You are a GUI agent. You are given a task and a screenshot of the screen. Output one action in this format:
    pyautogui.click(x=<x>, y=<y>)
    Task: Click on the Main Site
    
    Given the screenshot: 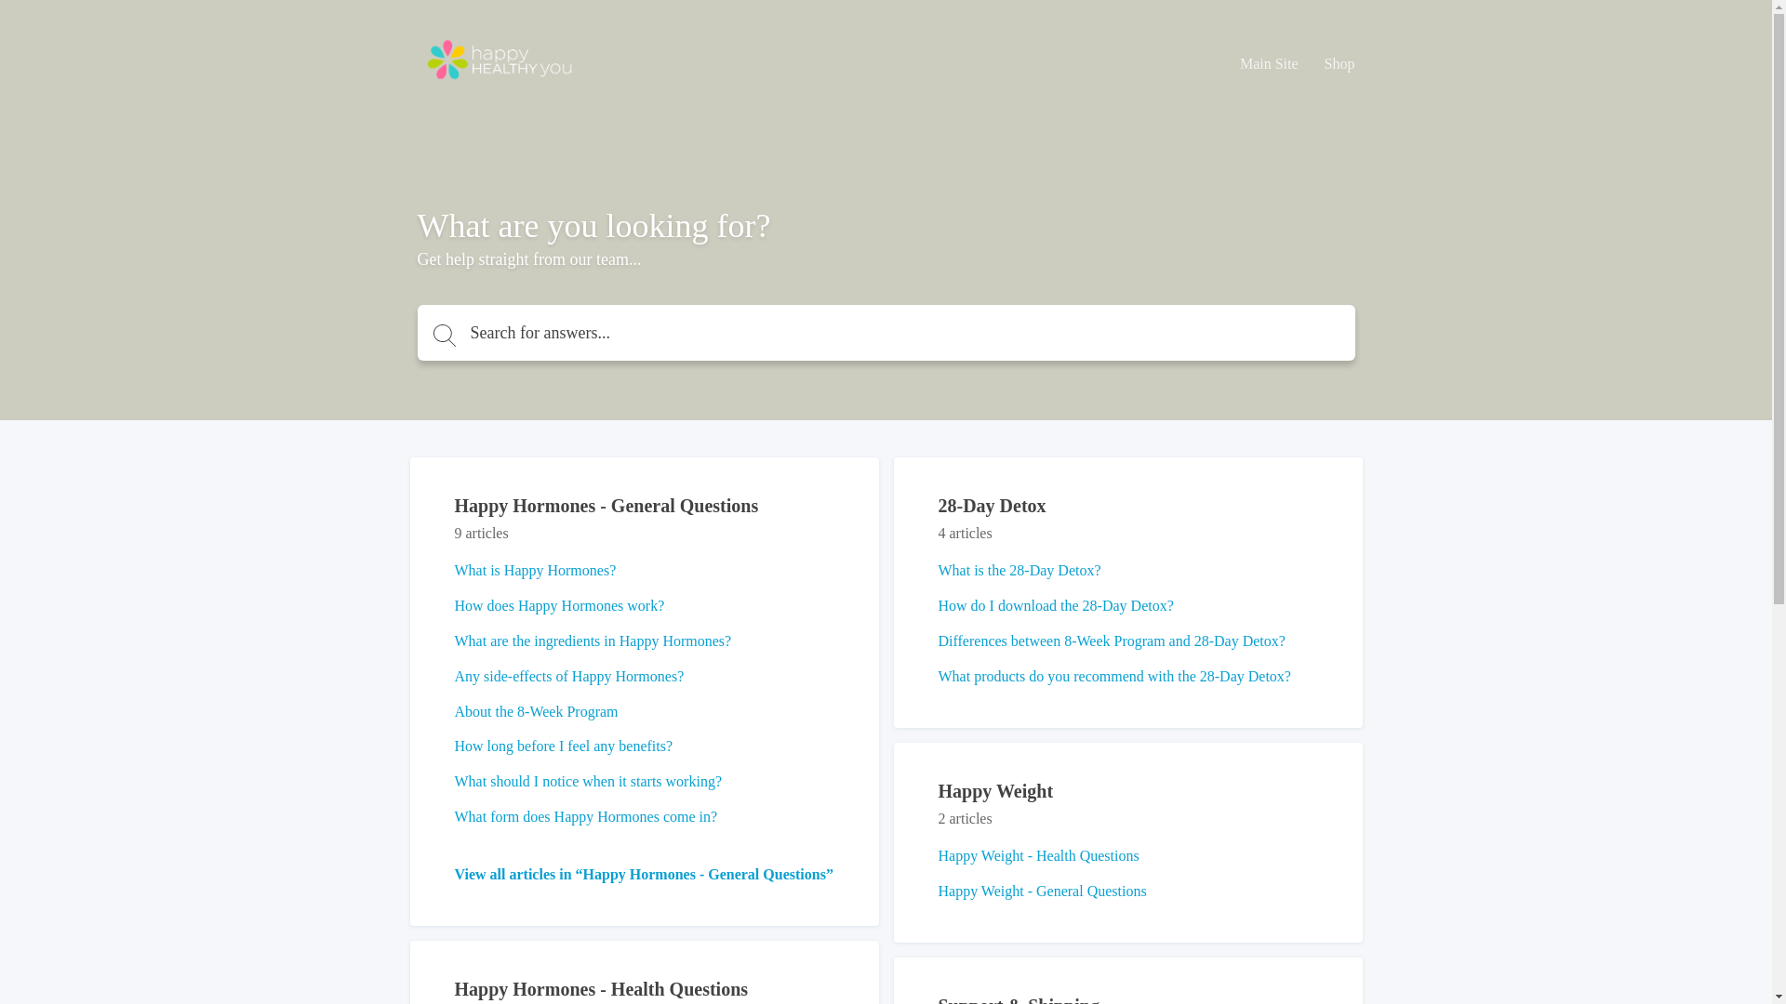 What is the action you would take?
    pyautogui.click(x=1269, y=64)
    